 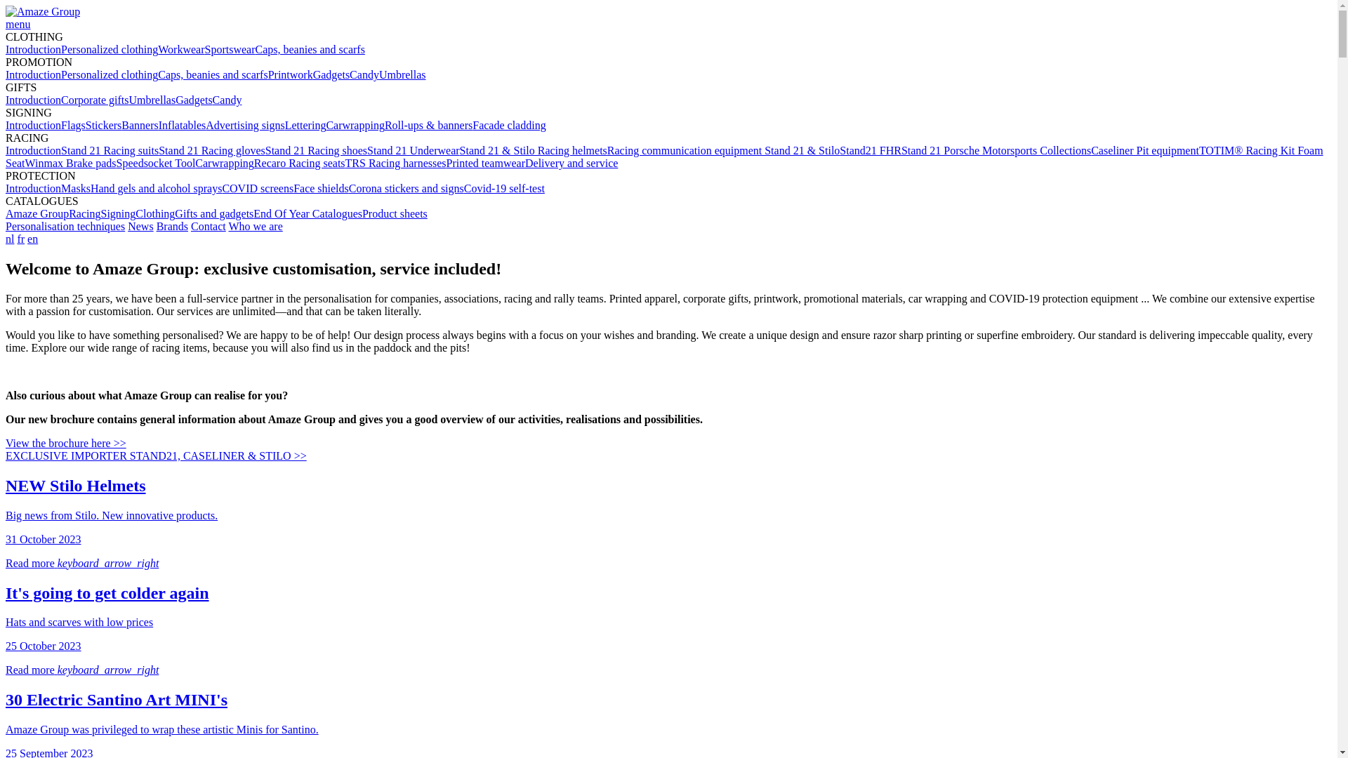 What do you see at coordinates (73, 125) in the screenshot?
I see `Flags` at bounding box center [73, 125].